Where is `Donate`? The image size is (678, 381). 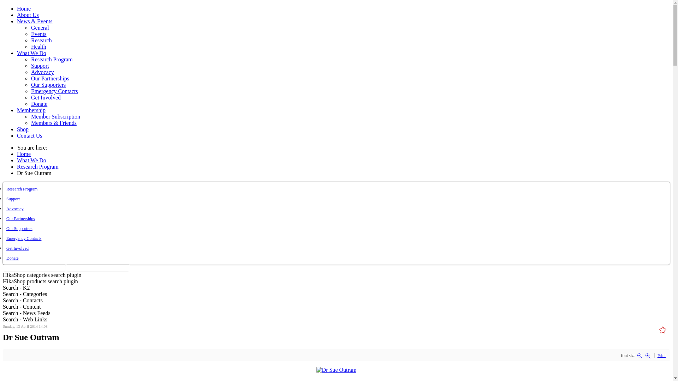
Donate is located at coordinates (13, 258).